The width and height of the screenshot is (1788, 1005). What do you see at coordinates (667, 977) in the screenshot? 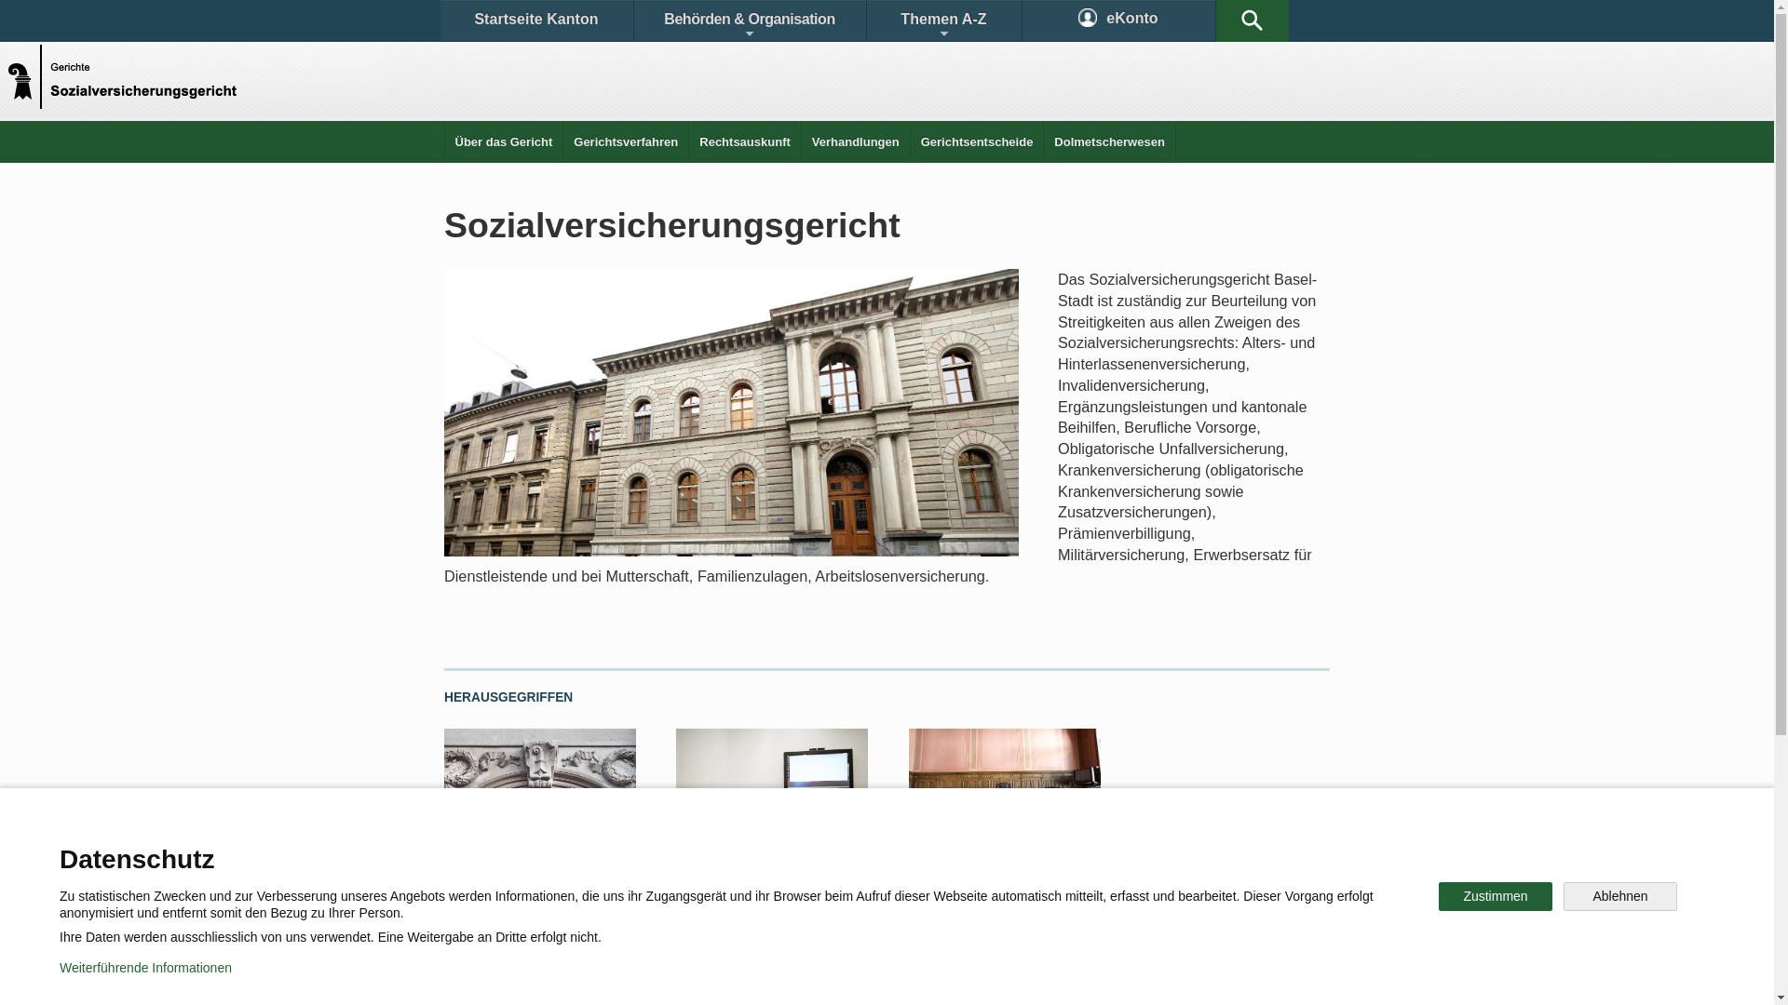
I see `Nutzungsregelungen` at bounding box center [667, 977].